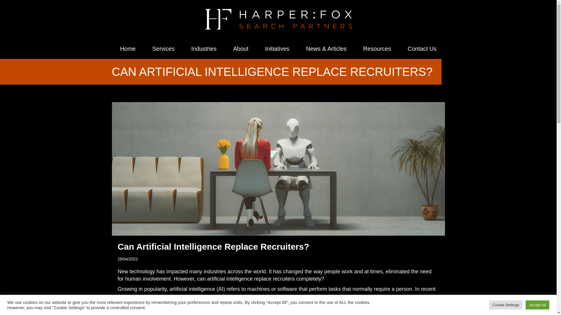 The width and height of the screenshot is (561, 315). What do you see at coordinates (422, 48) in the screenshot?
I see `Contact Us` at bounding box center [422, 48].